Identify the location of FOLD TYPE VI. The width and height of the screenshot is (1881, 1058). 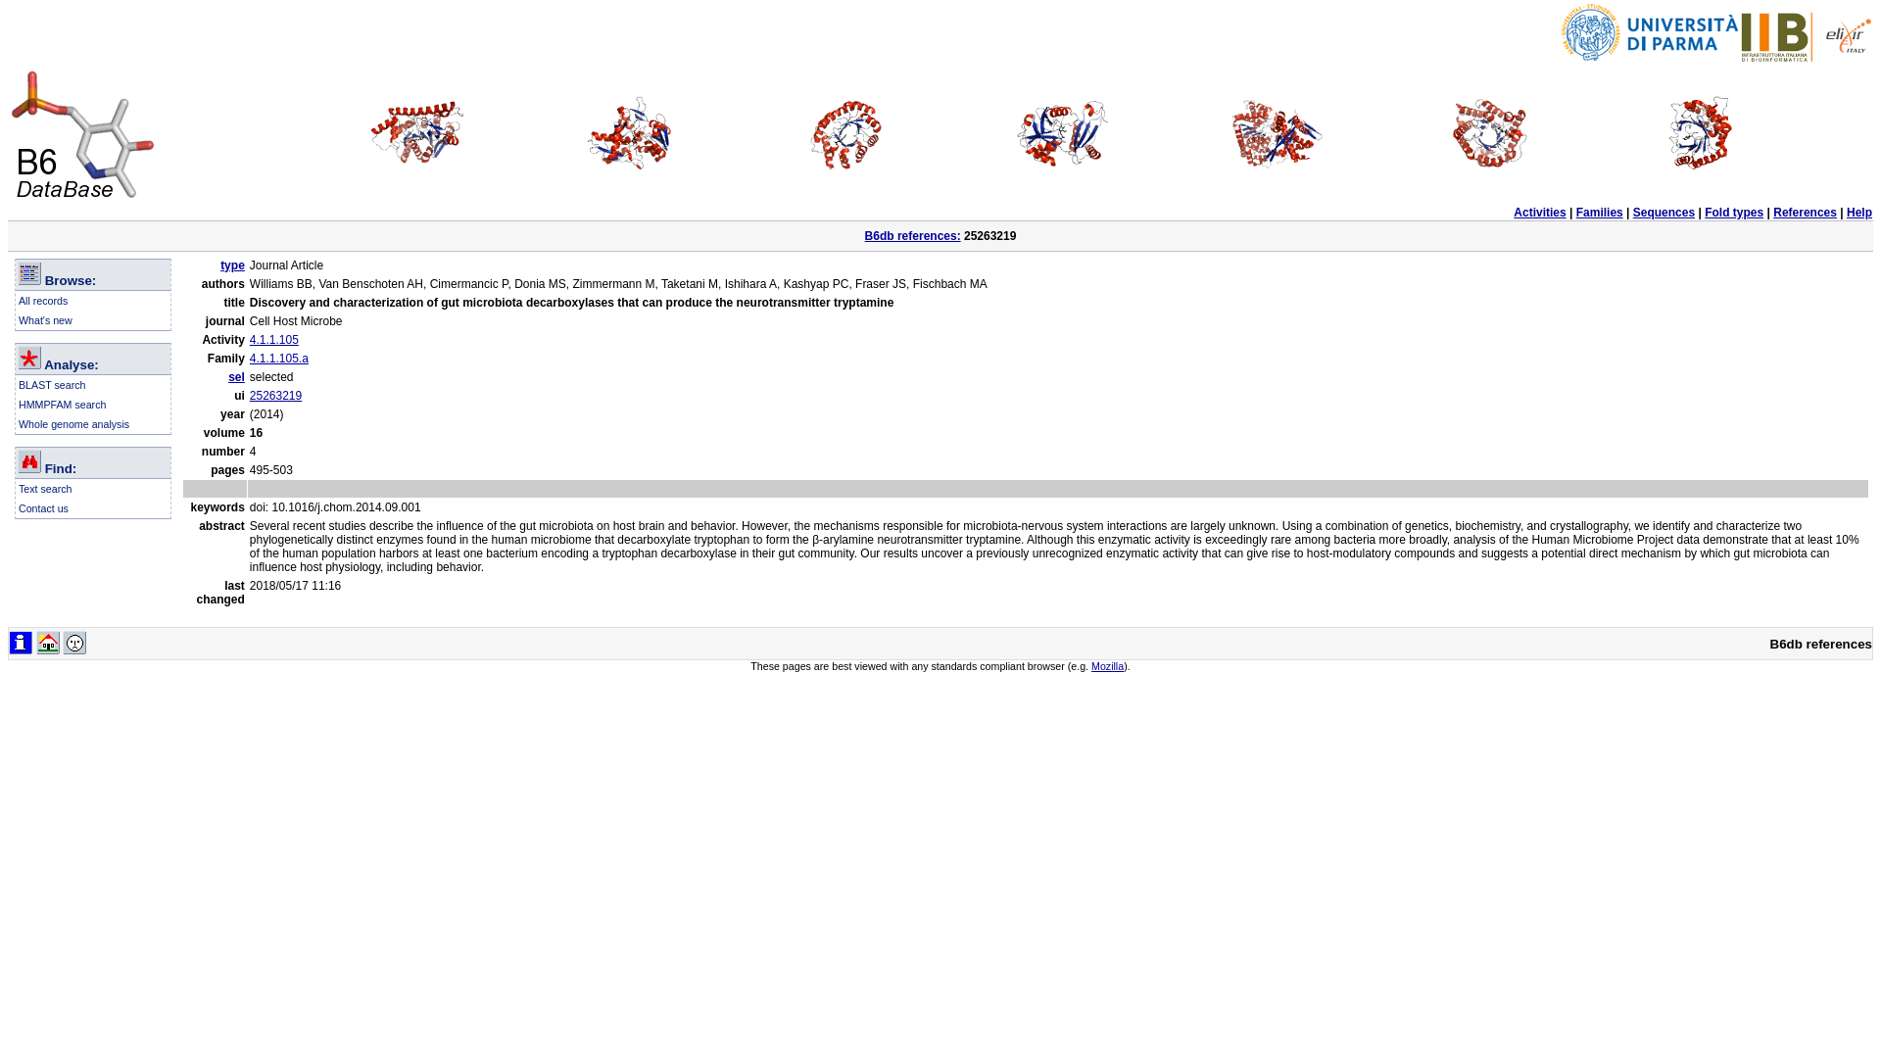
(1491, 133).